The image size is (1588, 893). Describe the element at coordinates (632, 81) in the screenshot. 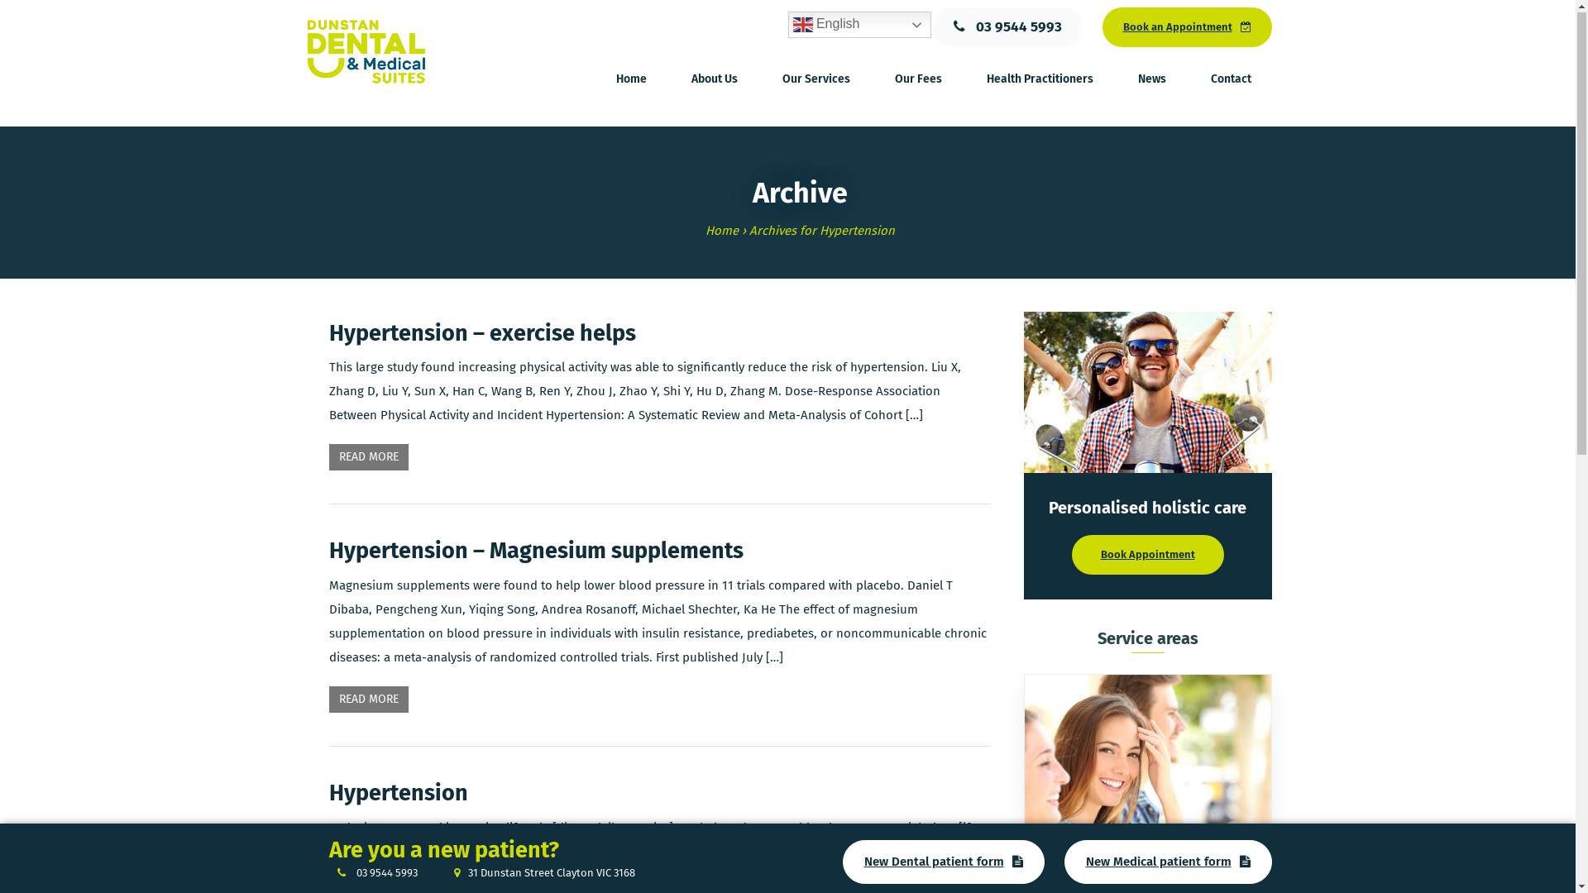

I see `Home` at that location.